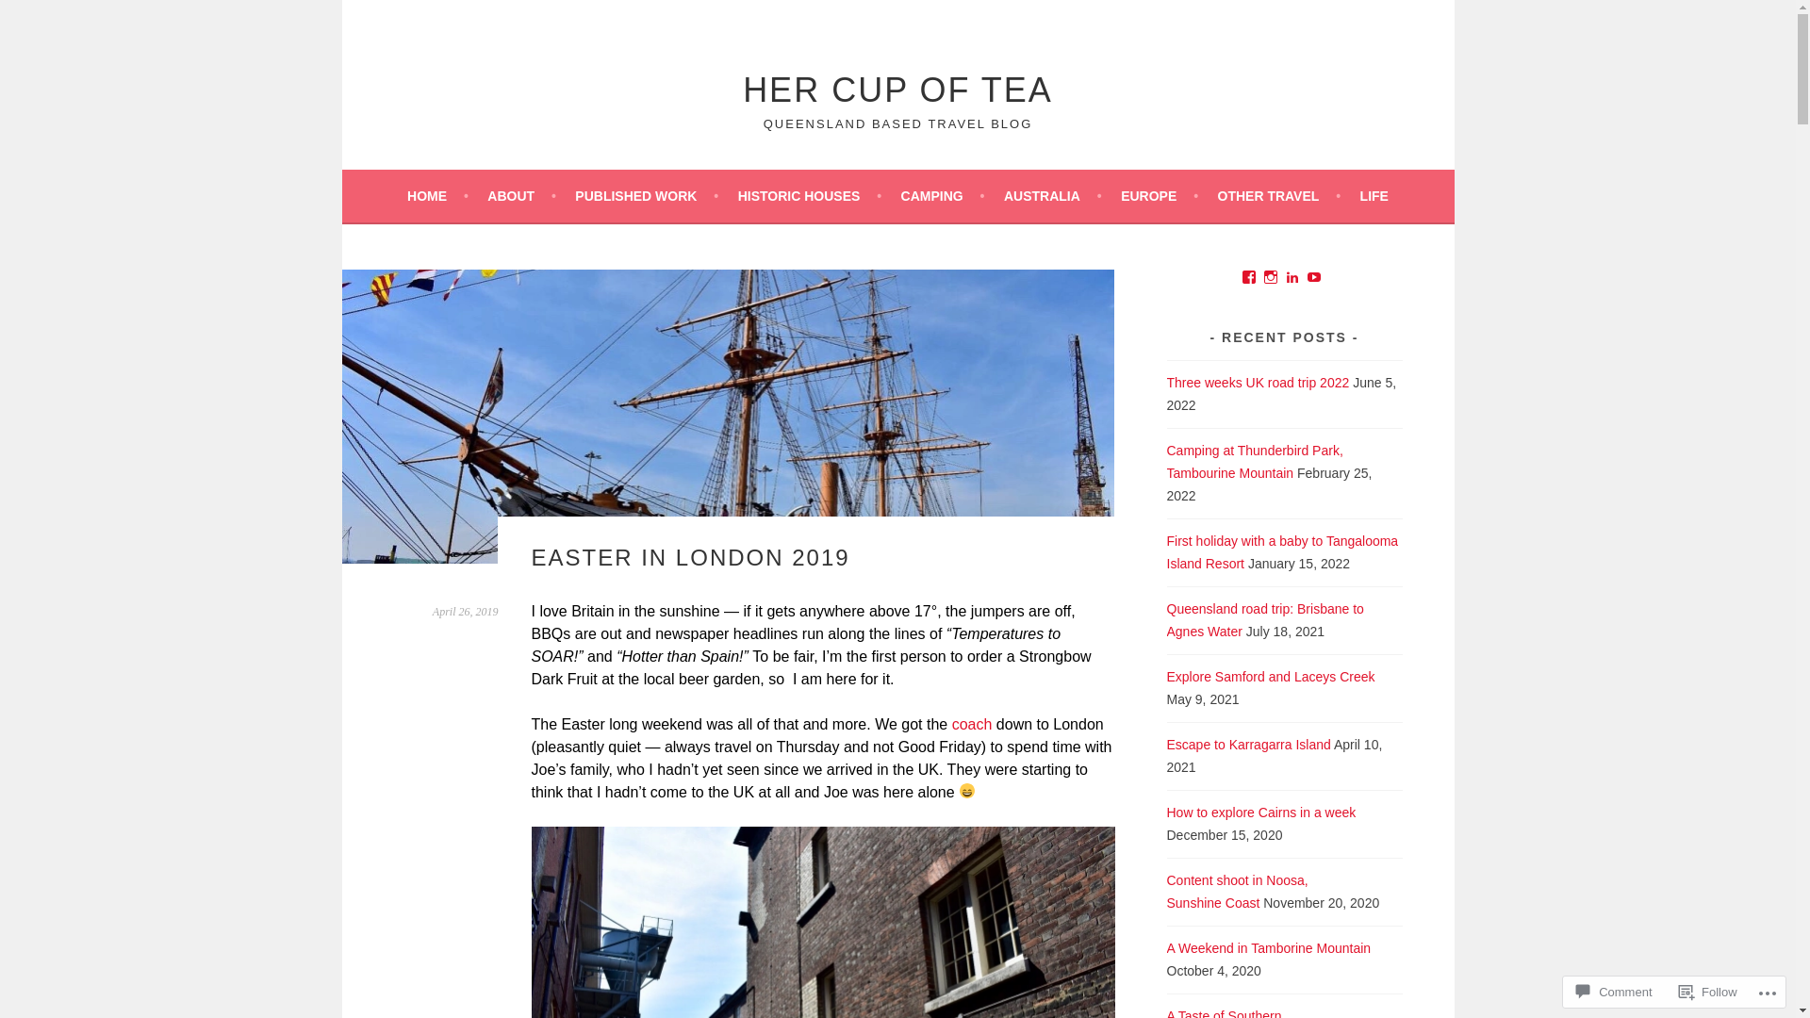  I want to click on HER CUP OF TEA, so click(897, 90).